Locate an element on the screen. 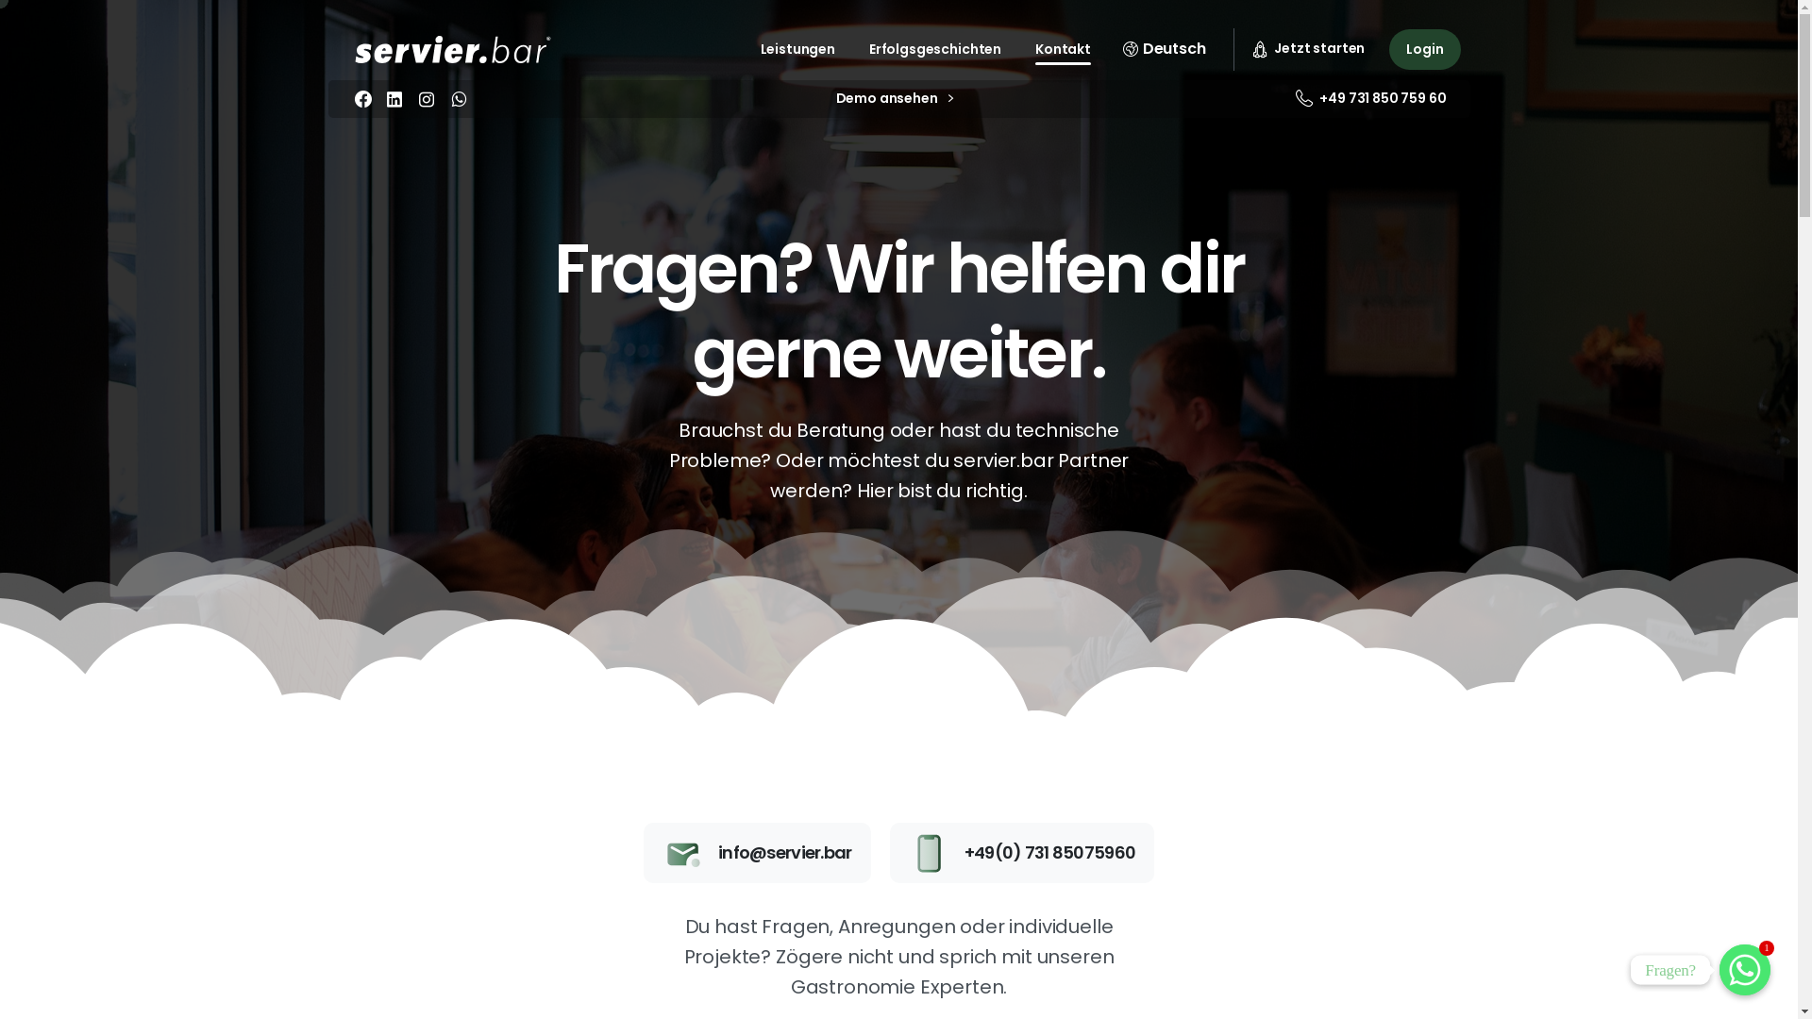 This screenshot has width=1812, height=1019. Deutsch is located at coordinates (1165, 49).